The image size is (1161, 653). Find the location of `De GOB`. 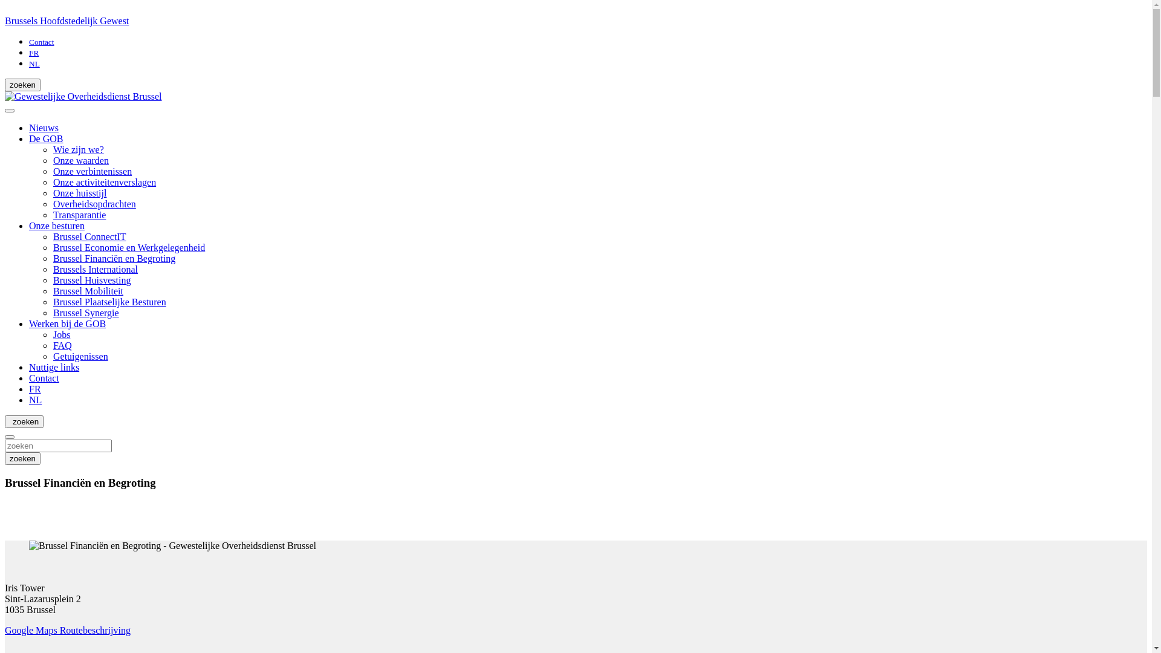

De GOB is located at coordinates (46, 139).